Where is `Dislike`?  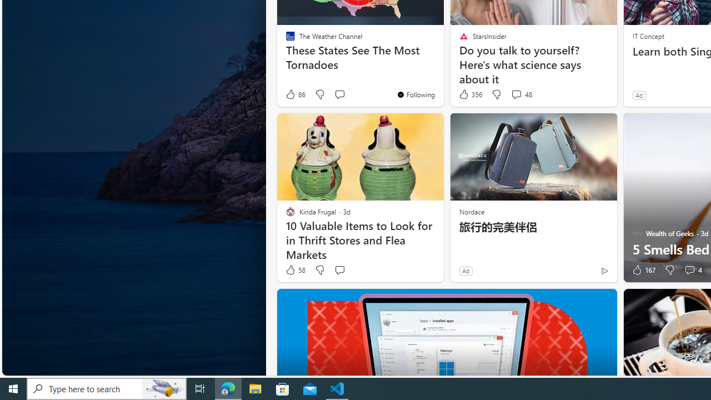 Dislike is located at coordinates (669, 270).